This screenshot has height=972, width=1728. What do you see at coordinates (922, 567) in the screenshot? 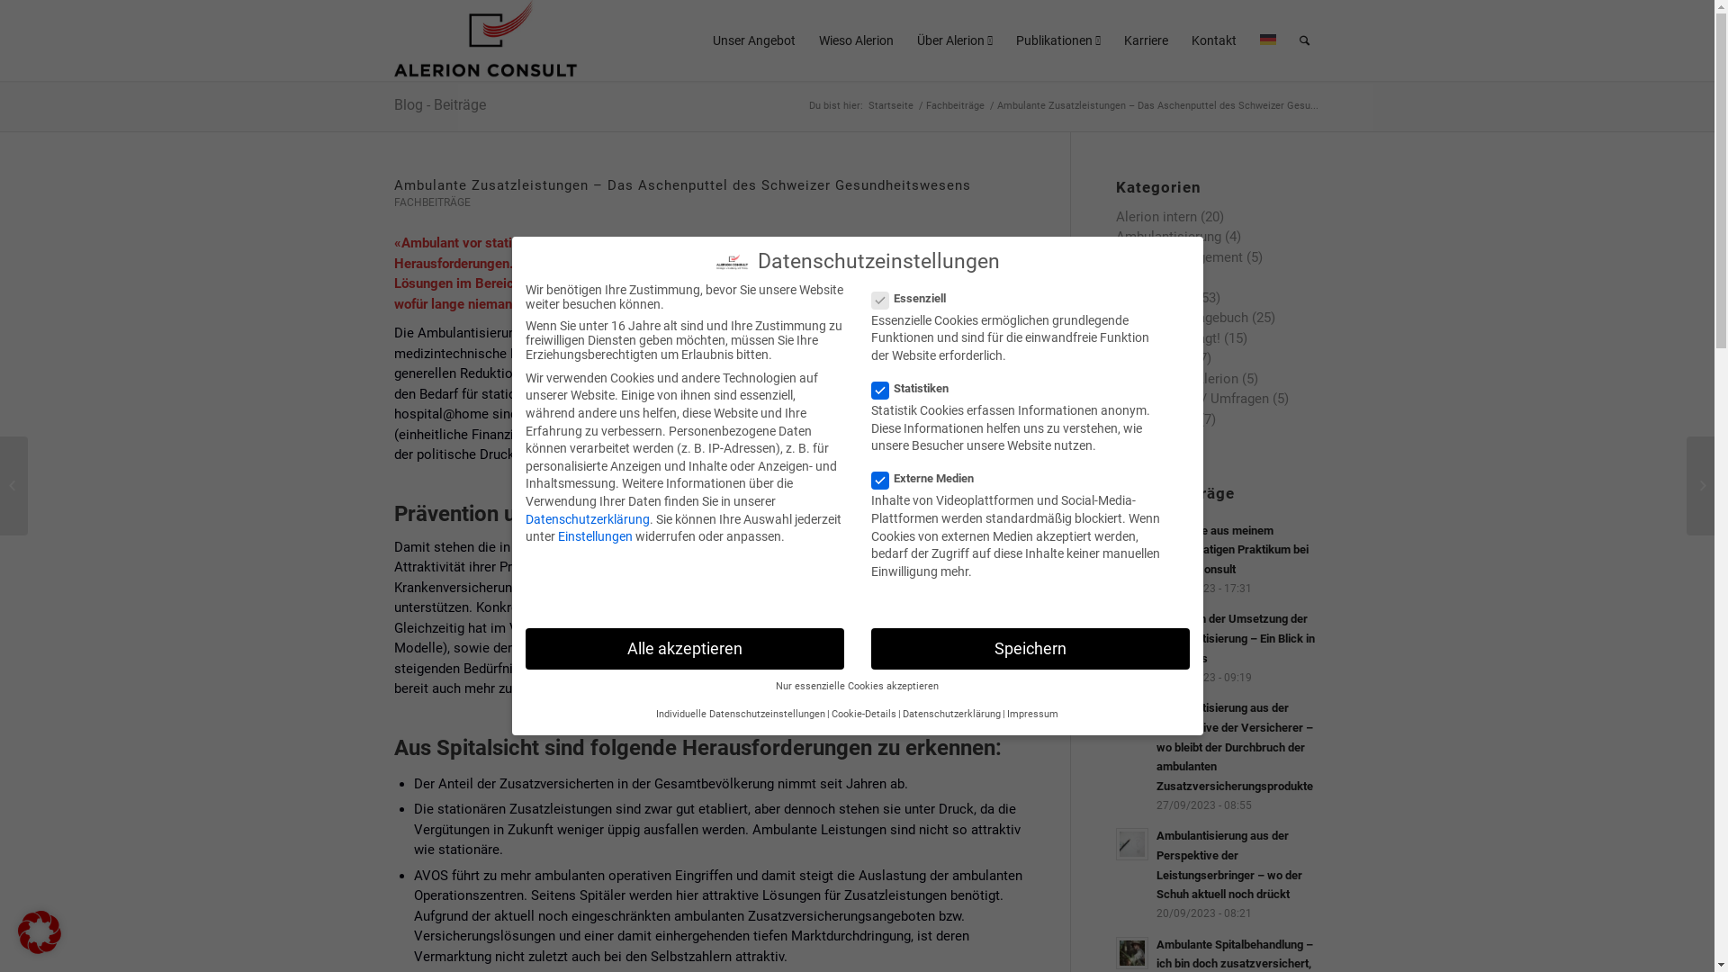
I see `Umfrage` at bounding box center [922, 567].